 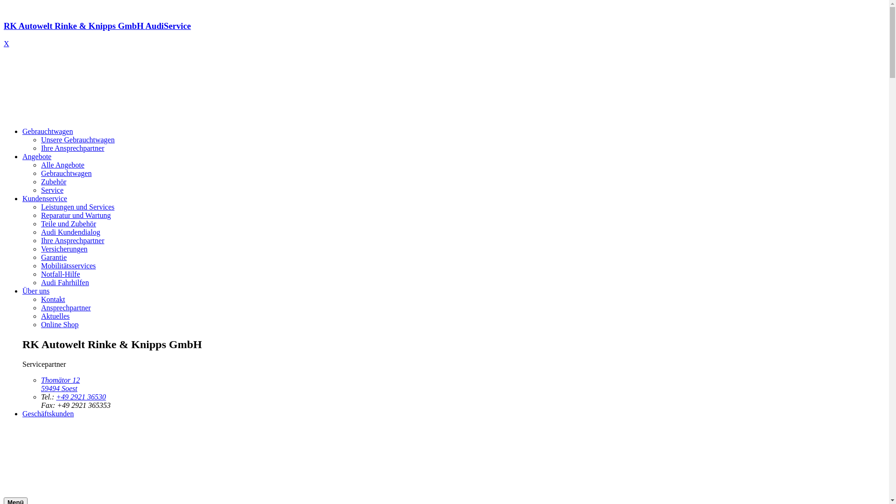 What do you see at coordinates (45, 199) in the screenshot?
I see `Kundenservice` at bounding box center [45, 199].